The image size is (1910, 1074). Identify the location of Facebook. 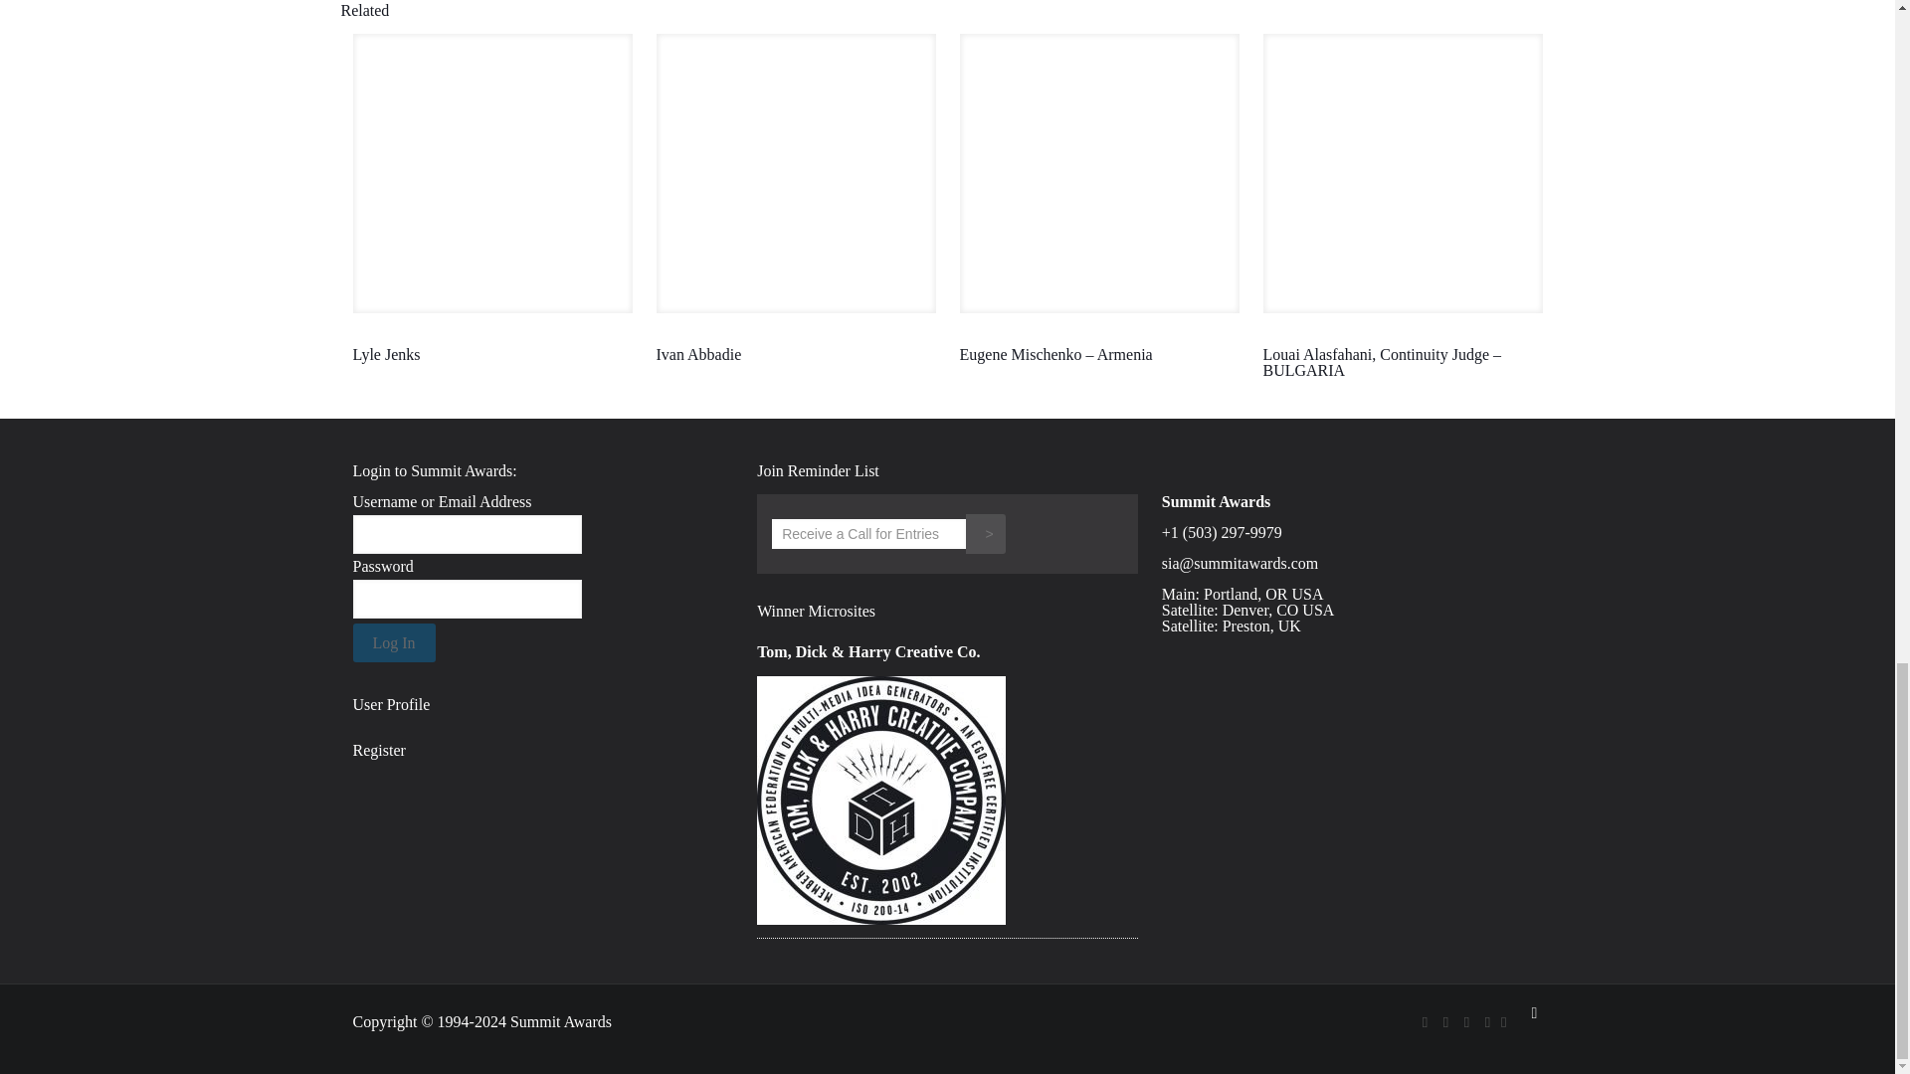
(1425, 1021).